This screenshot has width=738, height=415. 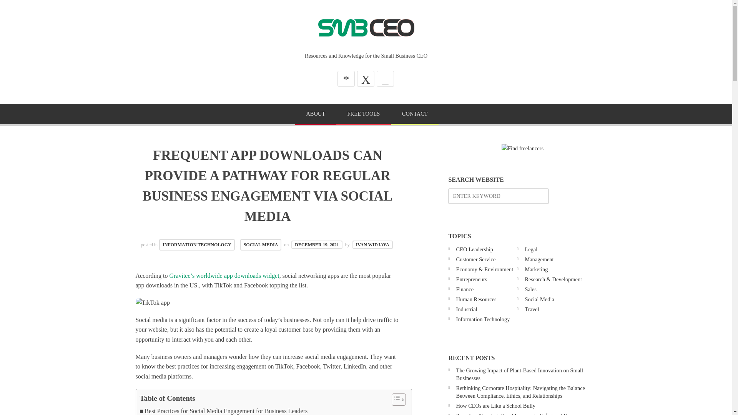 I want to click on FREE TOOLS, so click(x=364, y=115).